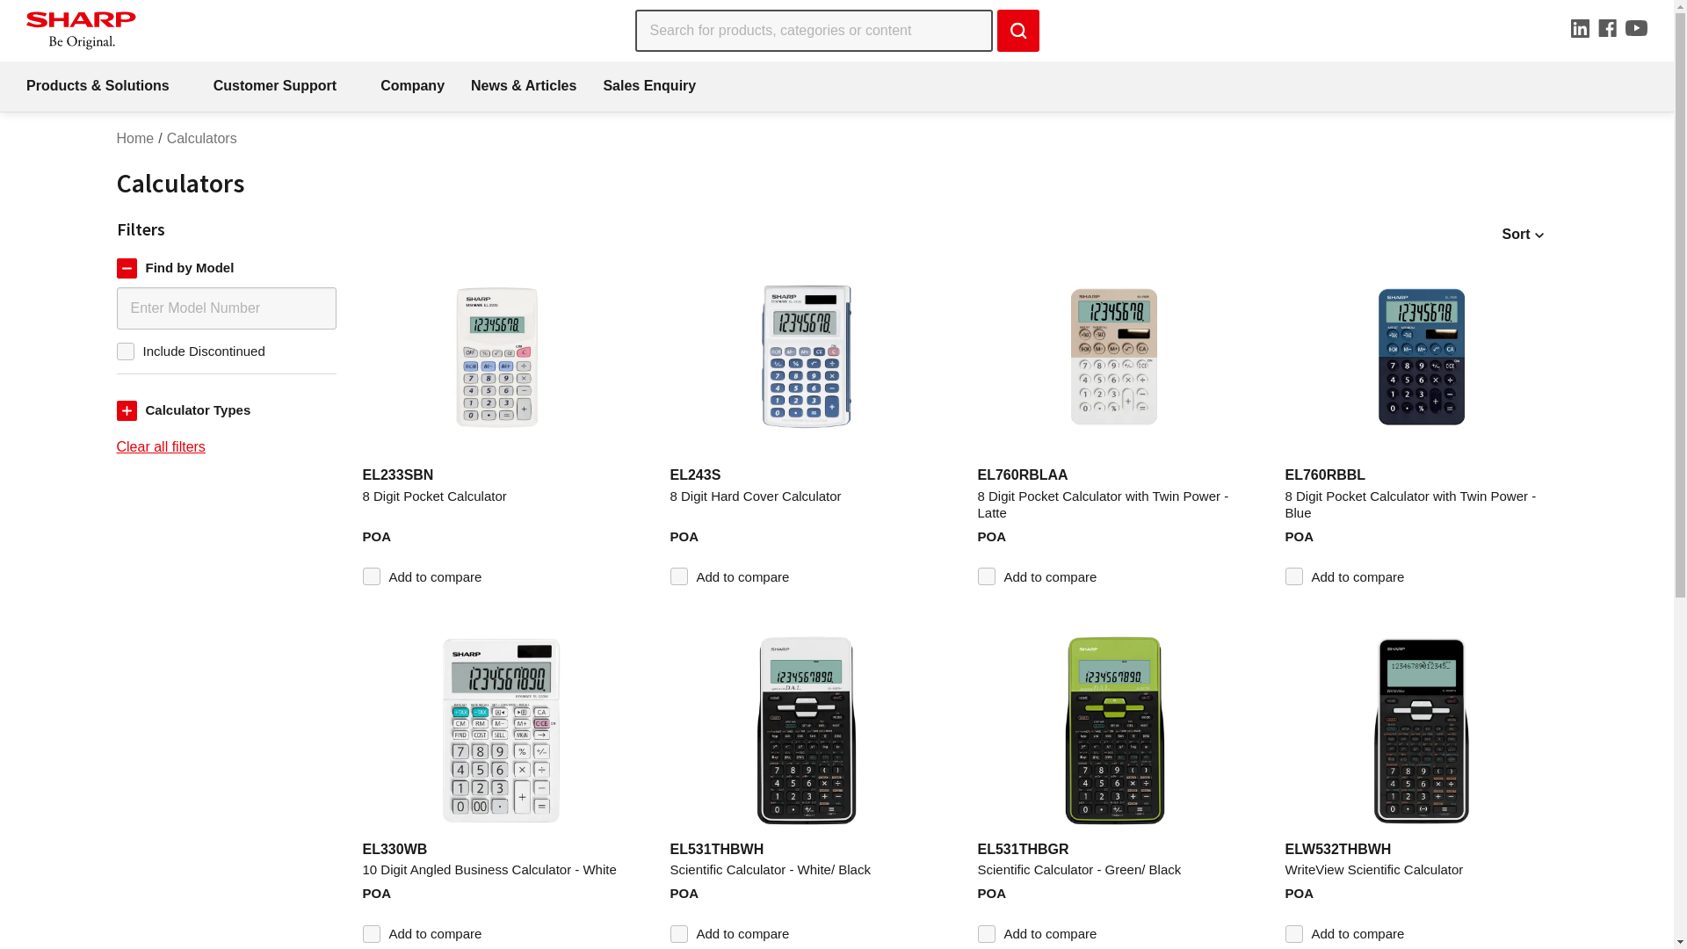 The width and height of the screenshot is (1687, 949). Describe the element at coordinates (125, 351) in the screenshot. I see `true` at that location.